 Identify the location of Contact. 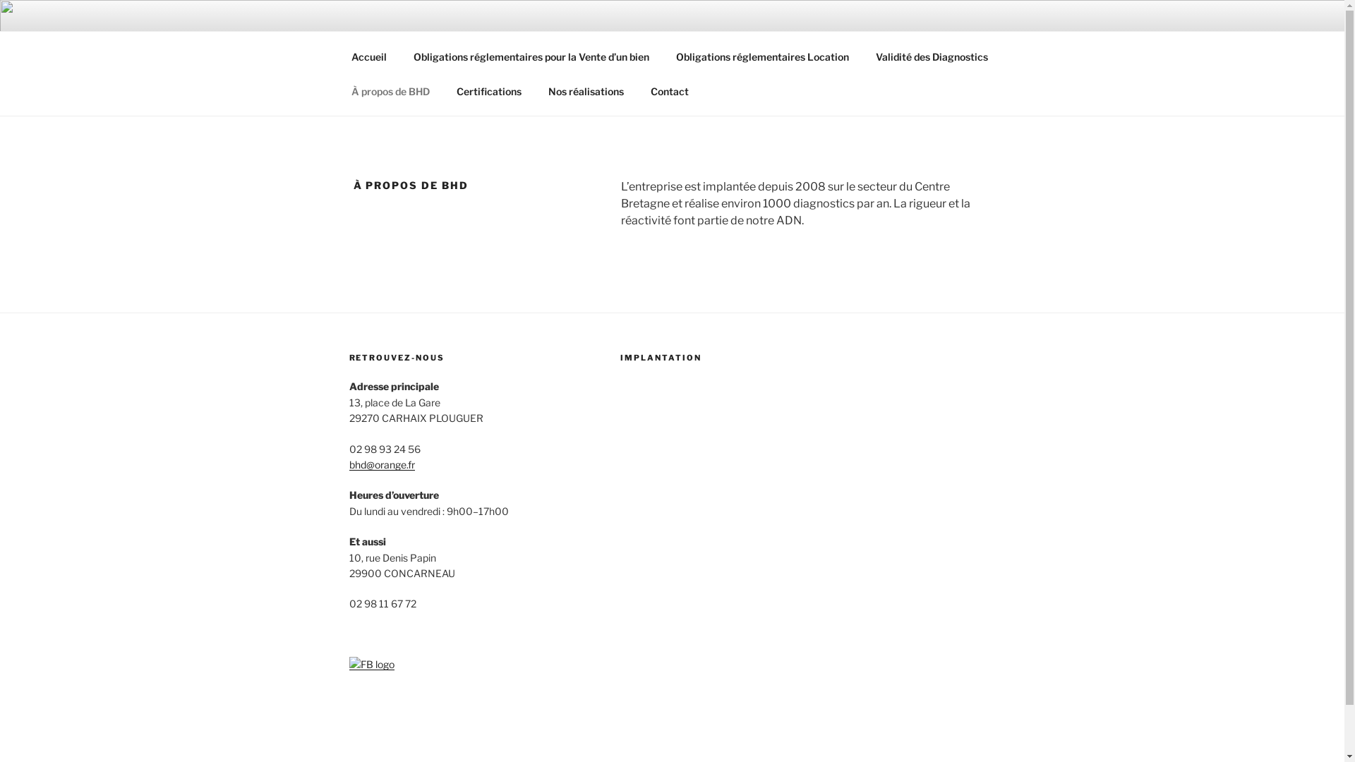
(669, 90).